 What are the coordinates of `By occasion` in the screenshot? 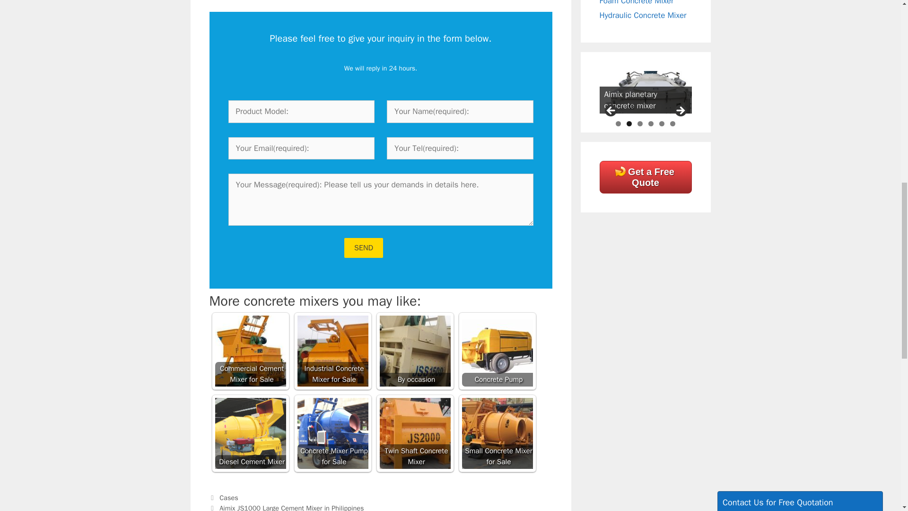 It's located at (415, 351).